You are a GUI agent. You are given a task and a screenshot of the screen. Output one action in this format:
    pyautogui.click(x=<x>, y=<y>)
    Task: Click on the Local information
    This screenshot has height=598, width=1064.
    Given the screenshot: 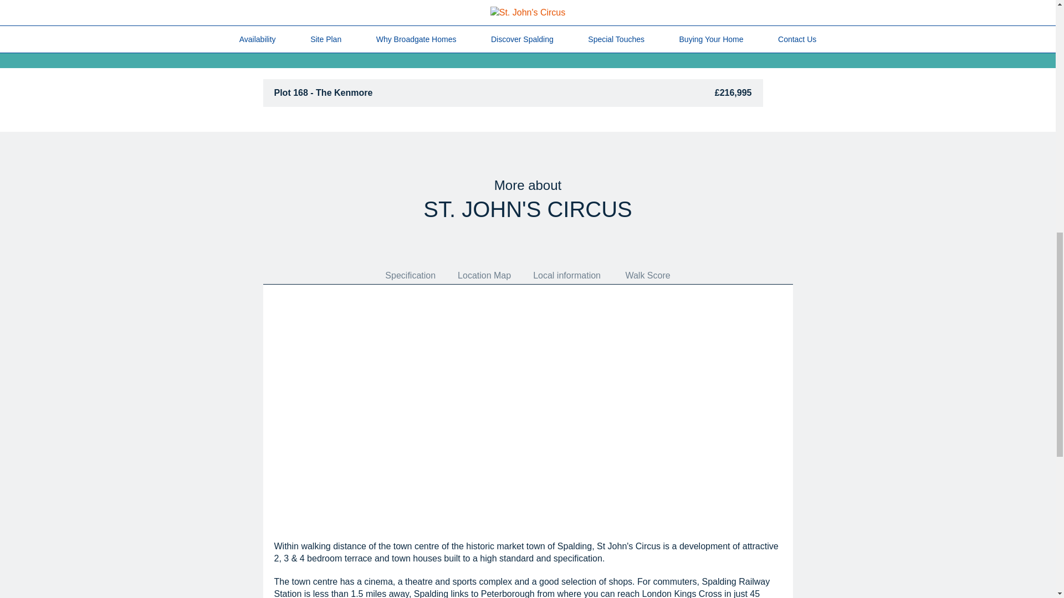 What is the action you would take?
    pyautogui.click(x=567, y=275)
    